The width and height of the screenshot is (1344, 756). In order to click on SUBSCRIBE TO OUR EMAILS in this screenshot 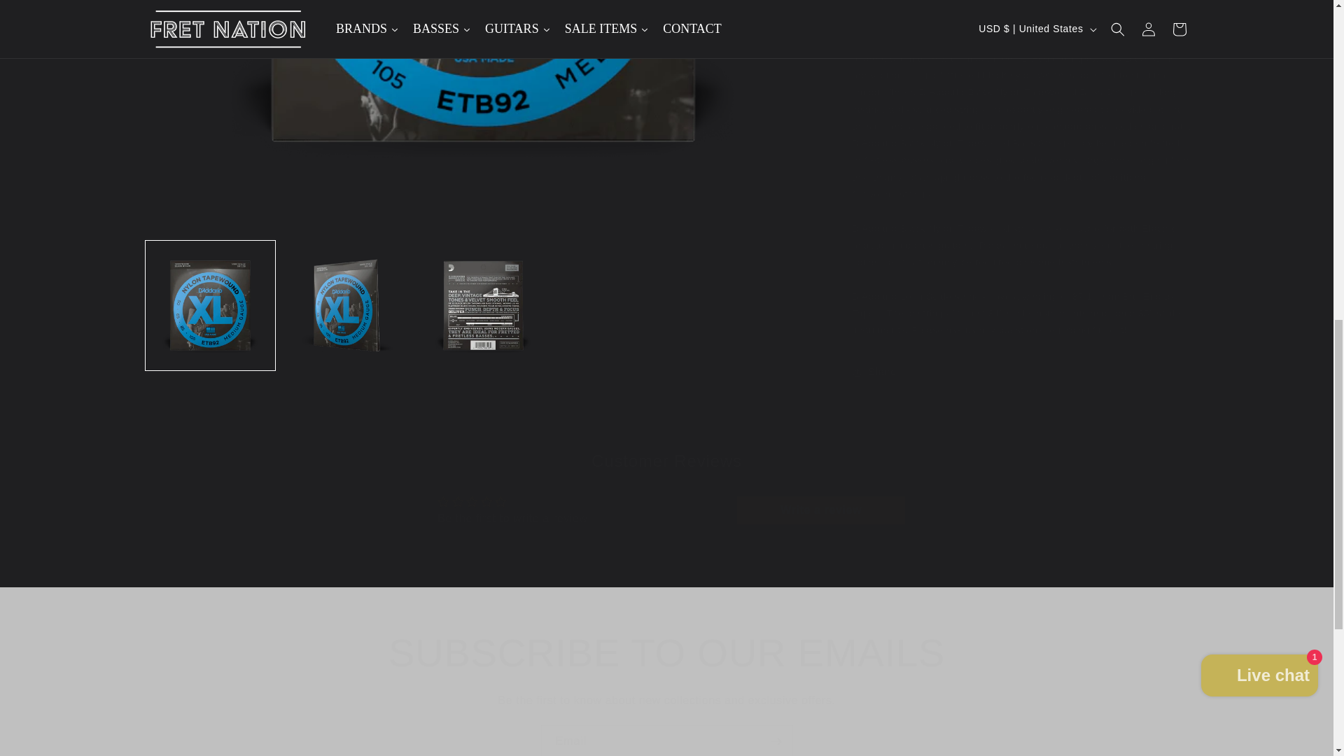, I will do `click(666, 652)`.